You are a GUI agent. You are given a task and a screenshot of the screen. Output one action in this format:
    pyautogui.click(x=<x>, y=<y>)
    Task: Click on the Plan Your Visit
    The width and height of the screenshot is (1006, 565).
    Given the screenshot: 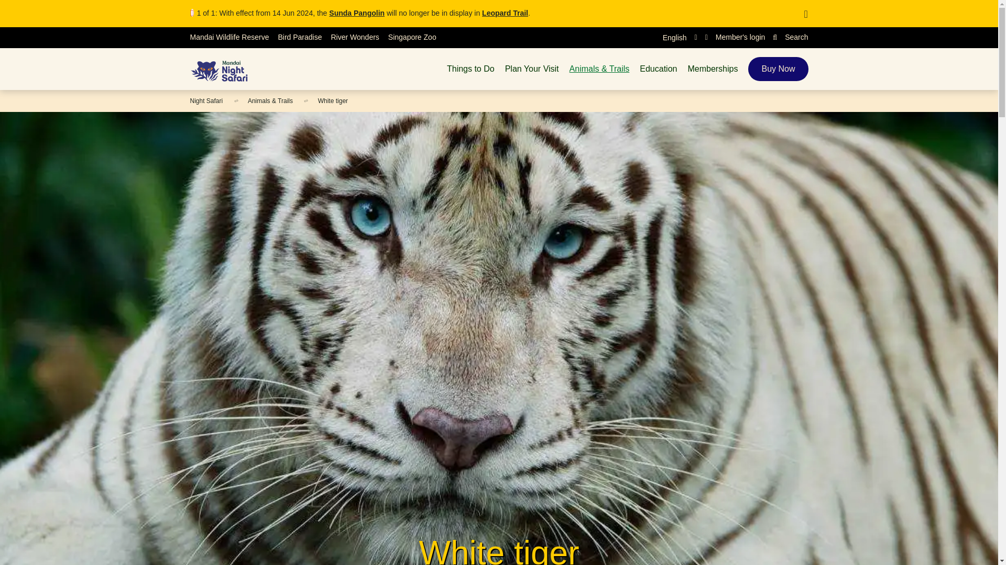 What is the action you would take?
    pyautogui.click(x=532, y=69)
    